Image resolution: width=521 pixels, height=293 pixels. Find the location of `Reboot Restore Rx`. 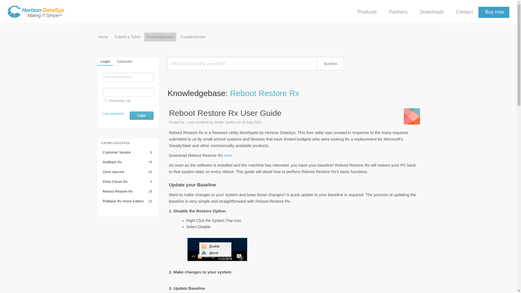

Reboot Restore Rx is located at coordinates (105, 61).